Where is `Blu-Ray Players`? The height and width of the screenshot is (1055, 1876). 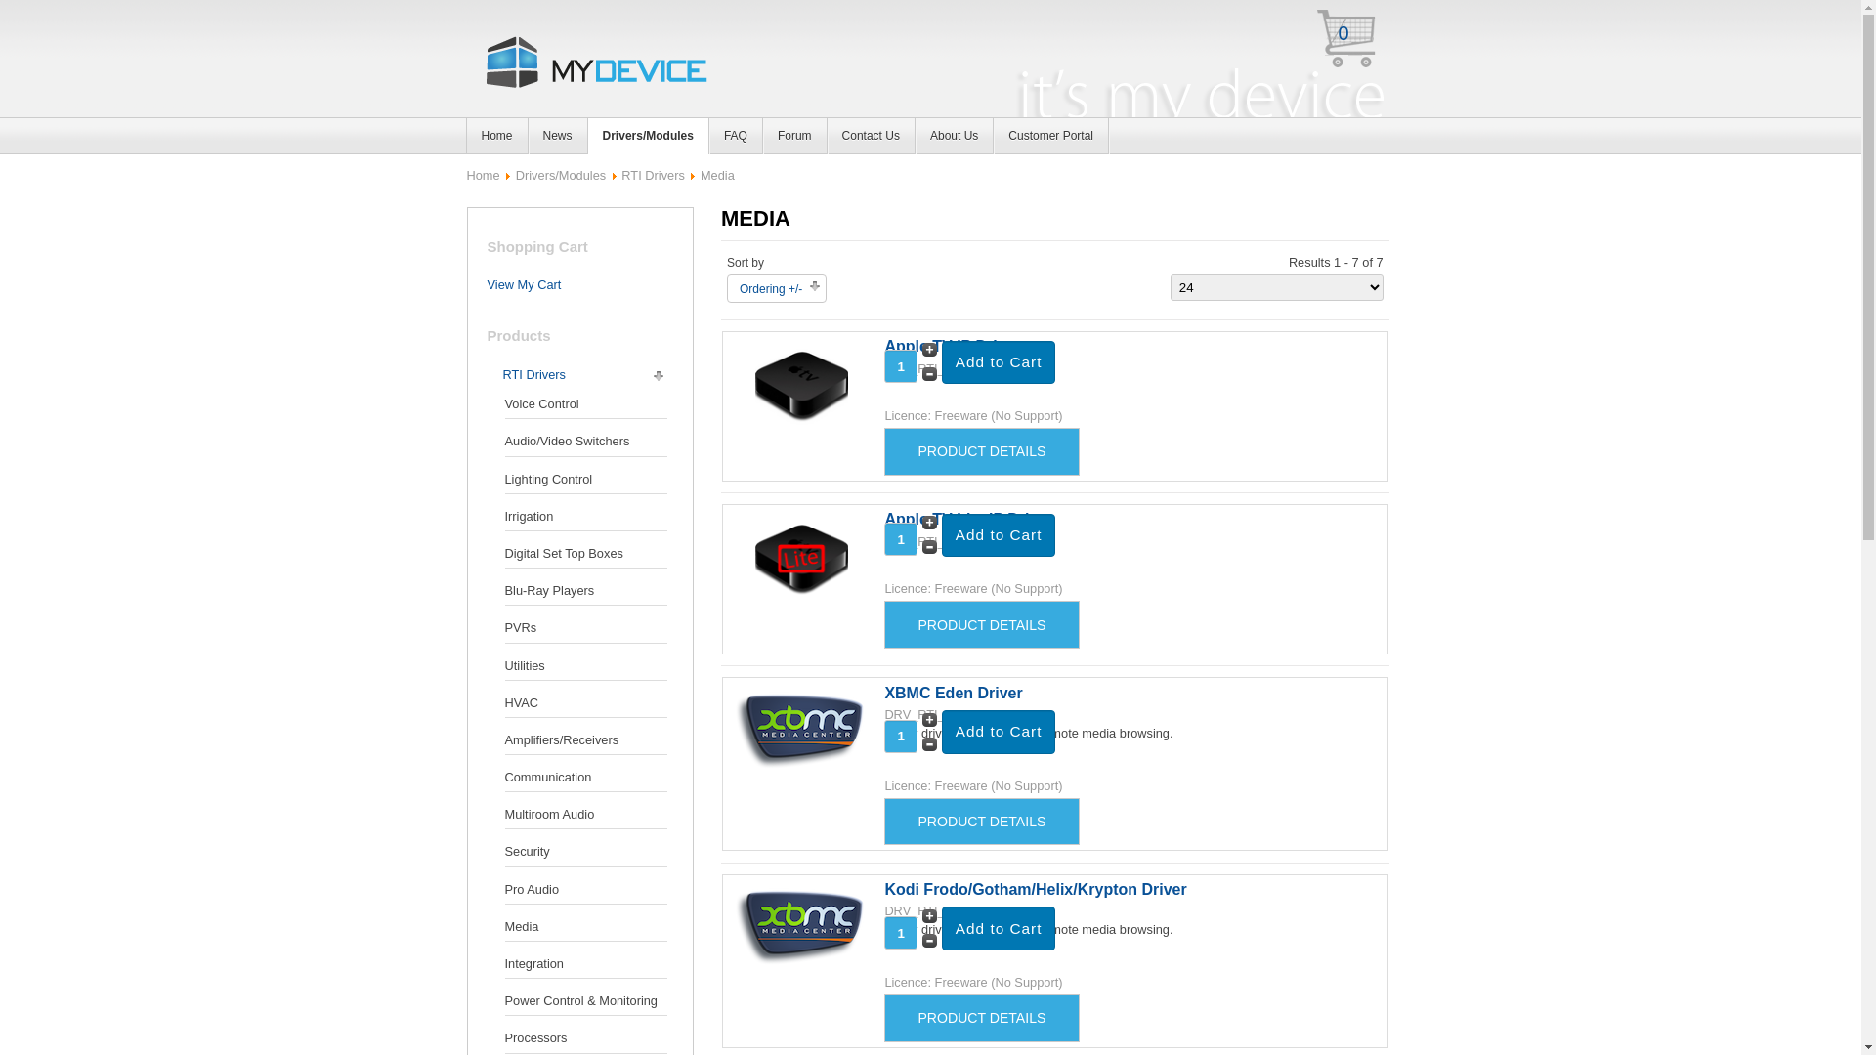 Blu-Ray Players is located at coordinates (585, 591).